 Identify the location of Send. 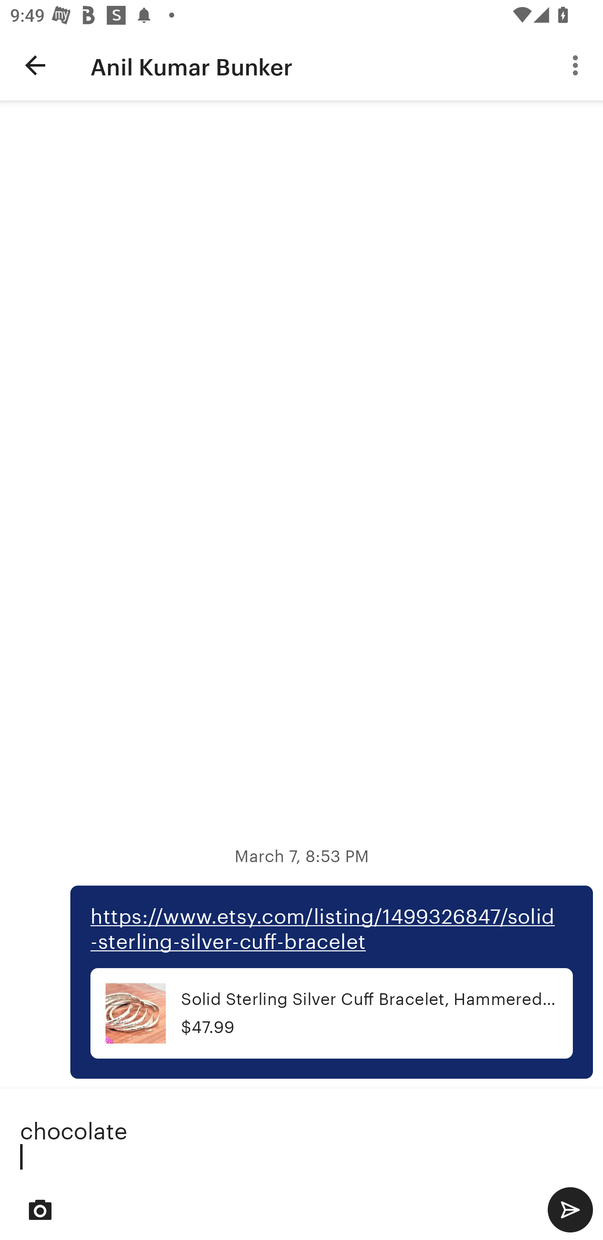
(570, 1209).